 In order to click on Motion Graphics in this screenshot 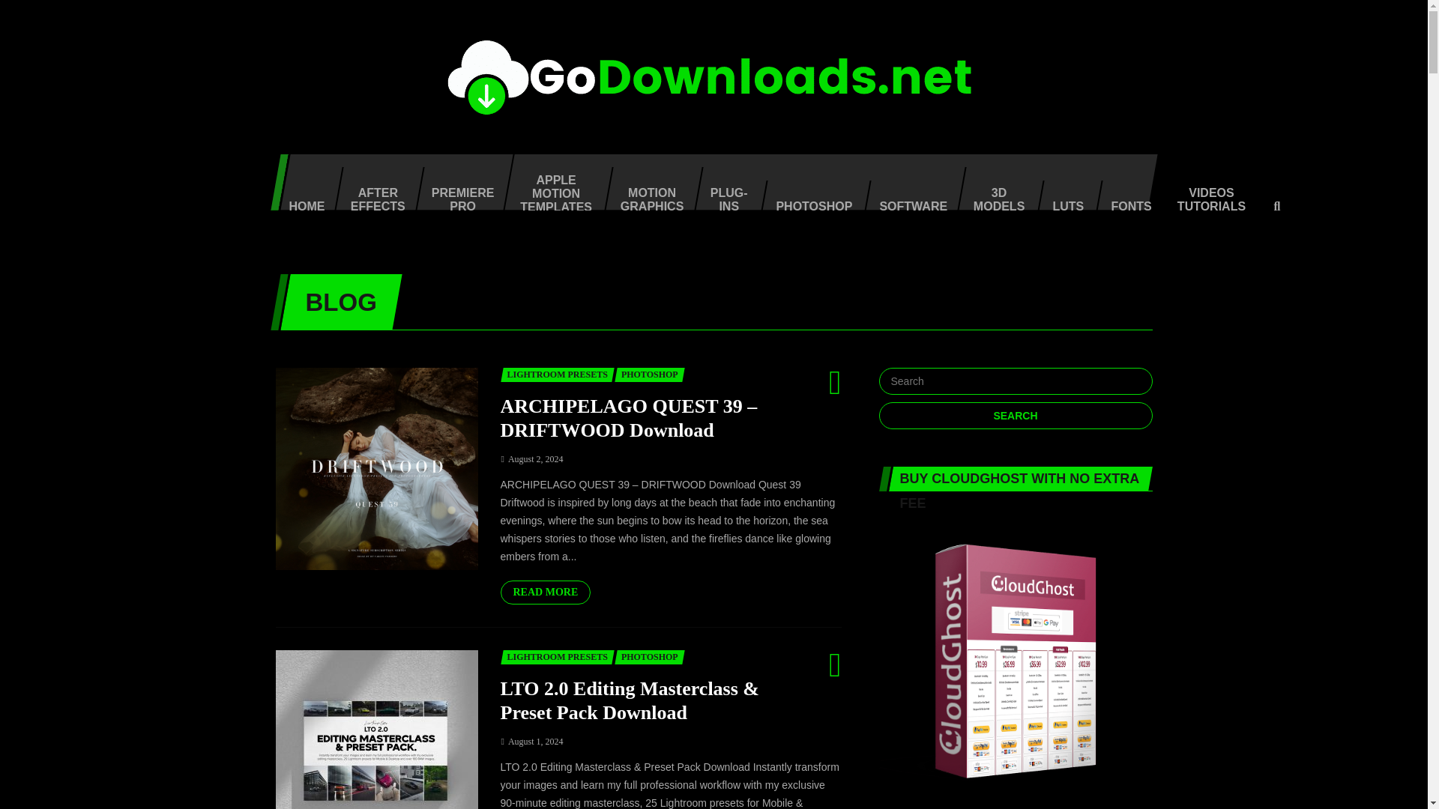, I will do `click(646, 195)`.